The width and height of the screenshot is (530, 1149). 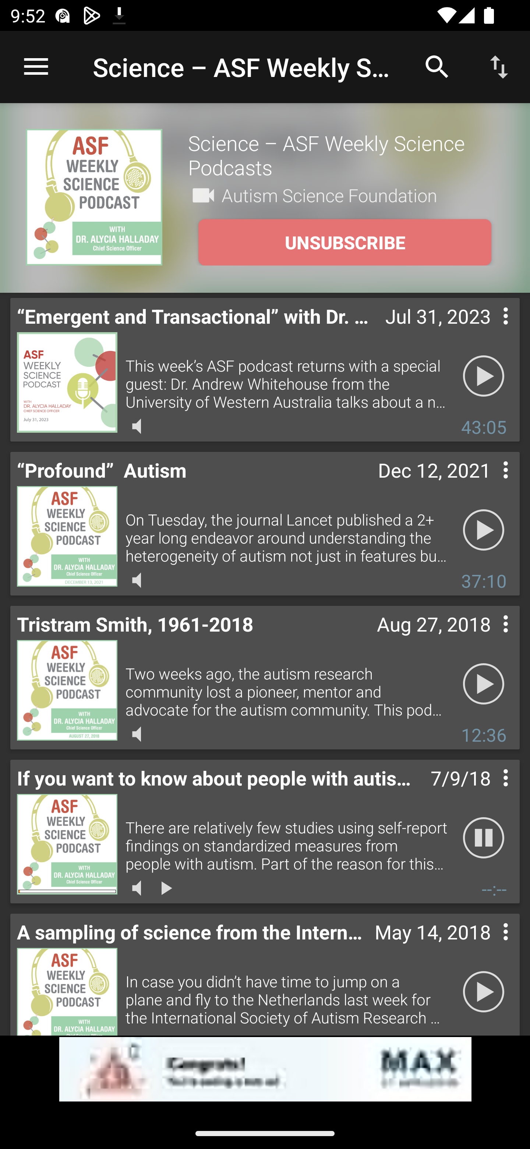 I want to click on Play, so click(x=484, y=530).